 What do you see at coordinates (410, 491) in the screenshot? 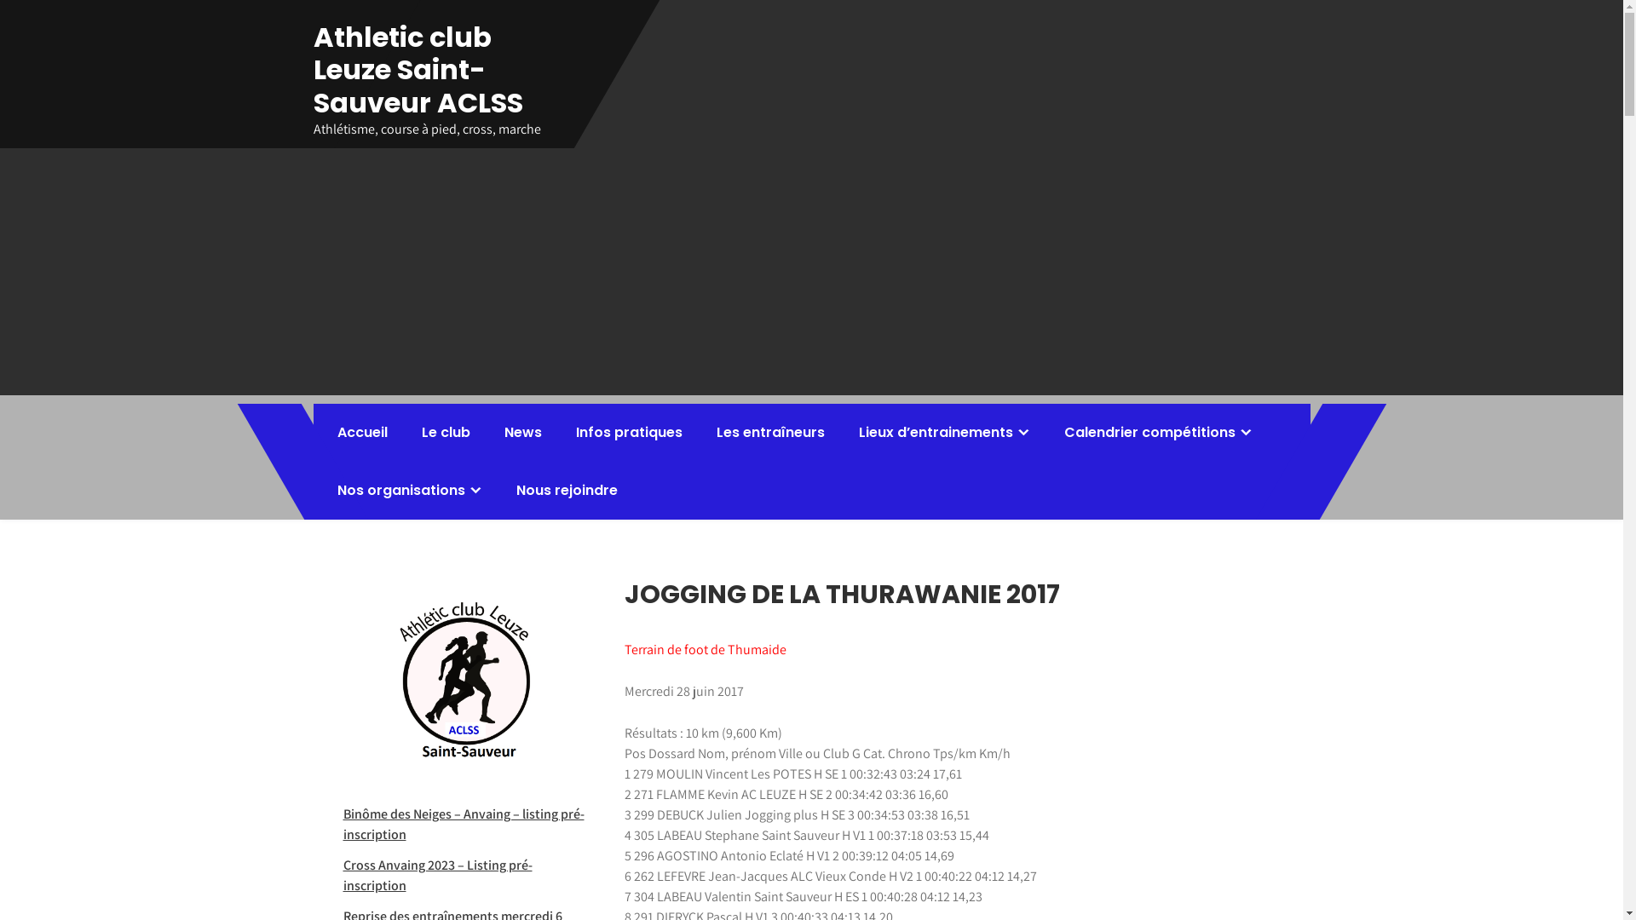
I see `Nos organisations` at bounding box center [410, 491].